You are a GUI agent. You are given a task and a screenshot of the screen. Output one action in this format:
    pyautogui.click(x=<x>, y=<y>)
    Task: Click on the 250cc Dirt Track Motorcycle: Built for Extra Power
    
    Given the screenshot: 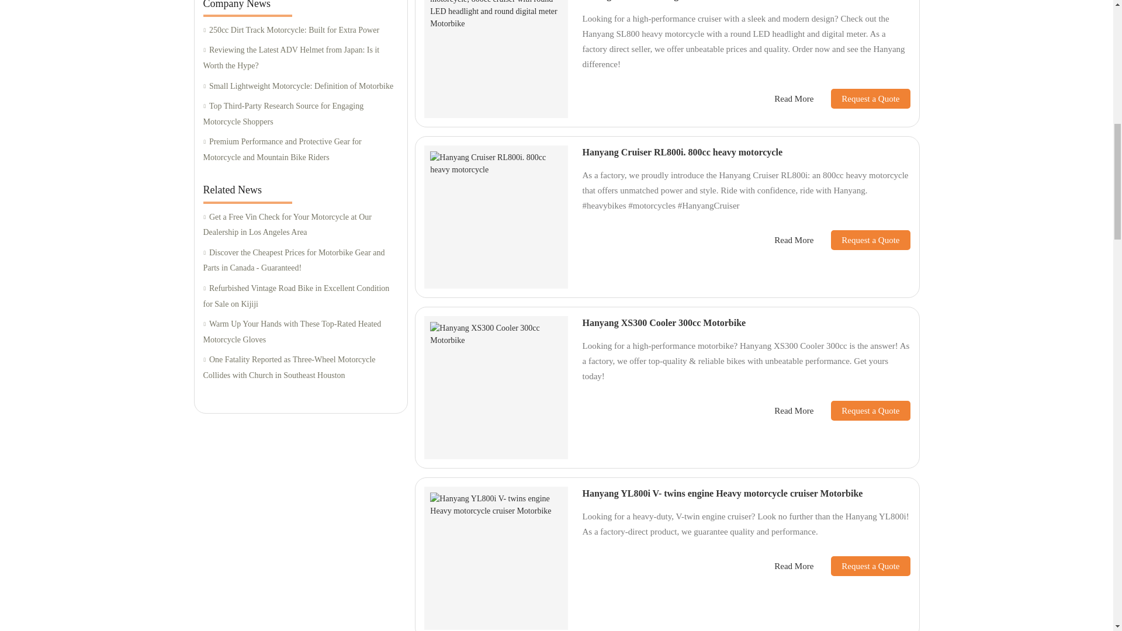 What is the action you would take?
    pyautogui.click(x=300, y=30)
    